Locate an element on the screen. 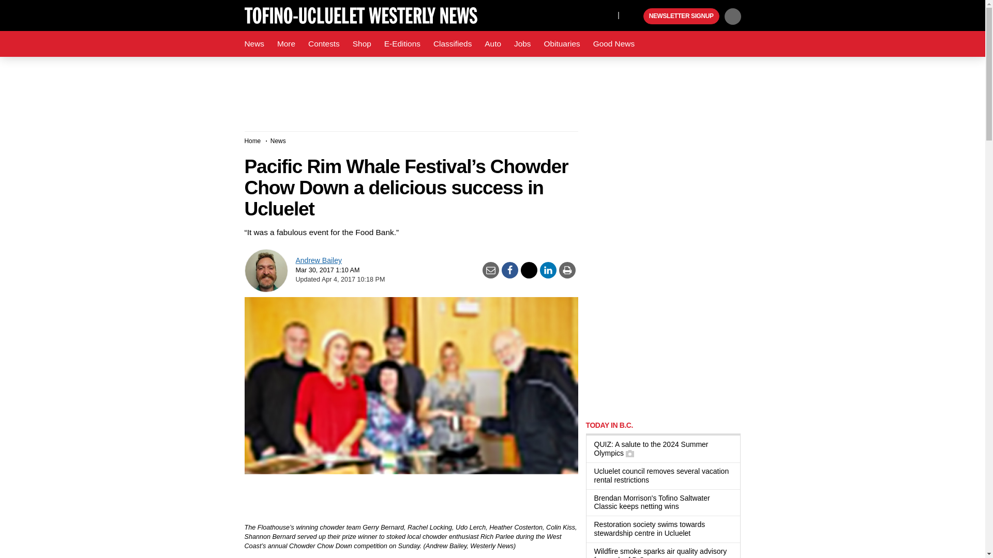 This screenshot has height=558, width=993. Black Press Media is located at coordinates (634, 17).